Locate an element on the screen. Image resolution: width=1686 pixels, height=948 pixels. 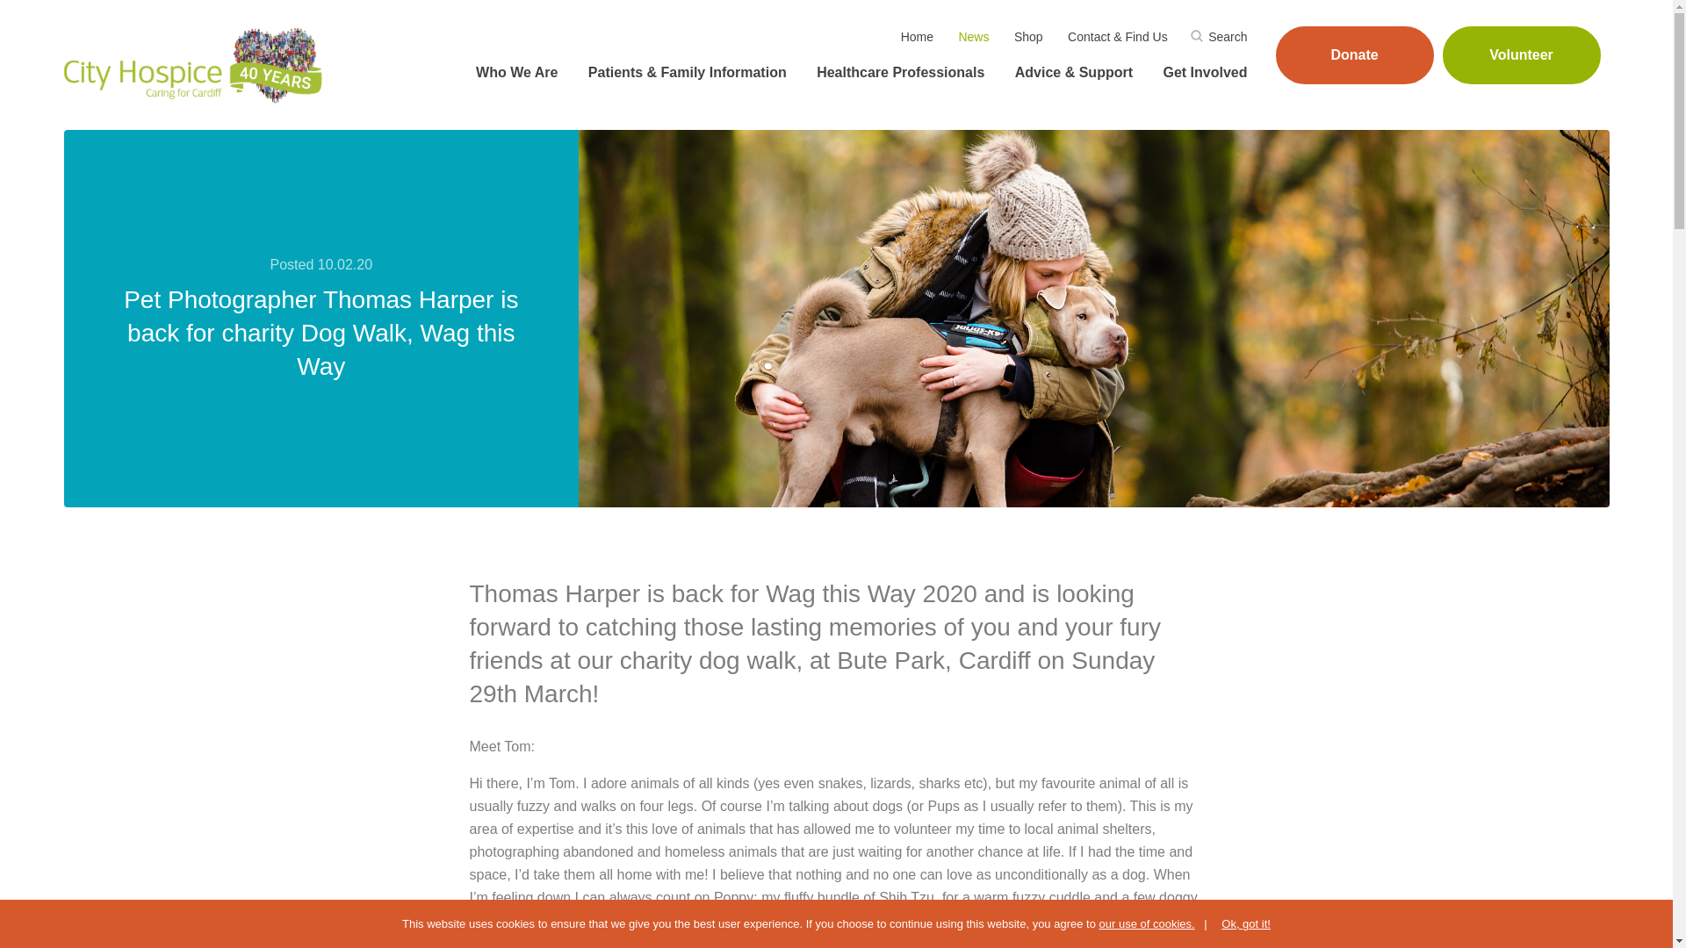
Donate is located at coordinates (1354, 55).